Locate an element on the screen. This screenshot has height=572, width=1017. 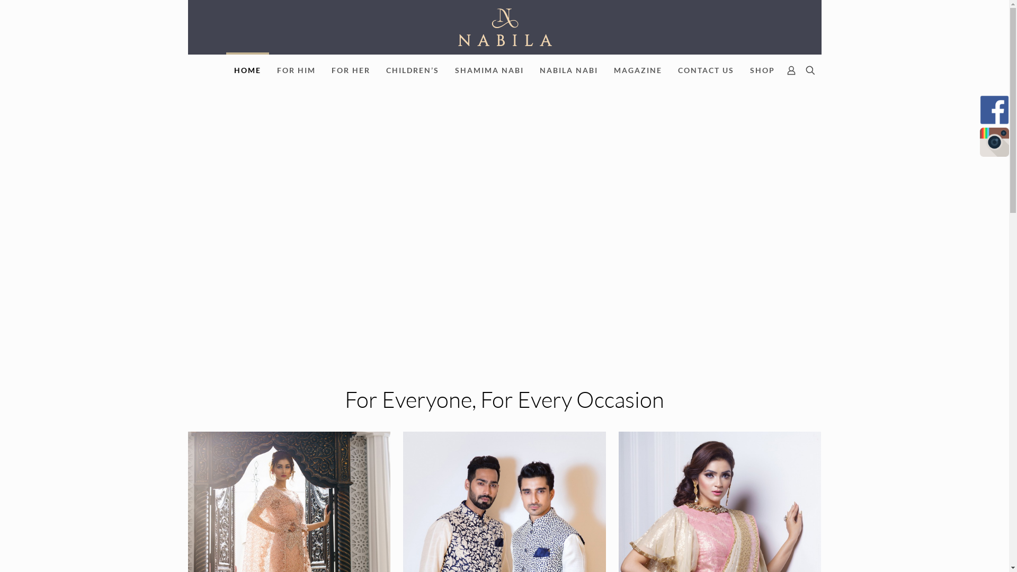
NABILA NABI is located at coordinates (569, 70).